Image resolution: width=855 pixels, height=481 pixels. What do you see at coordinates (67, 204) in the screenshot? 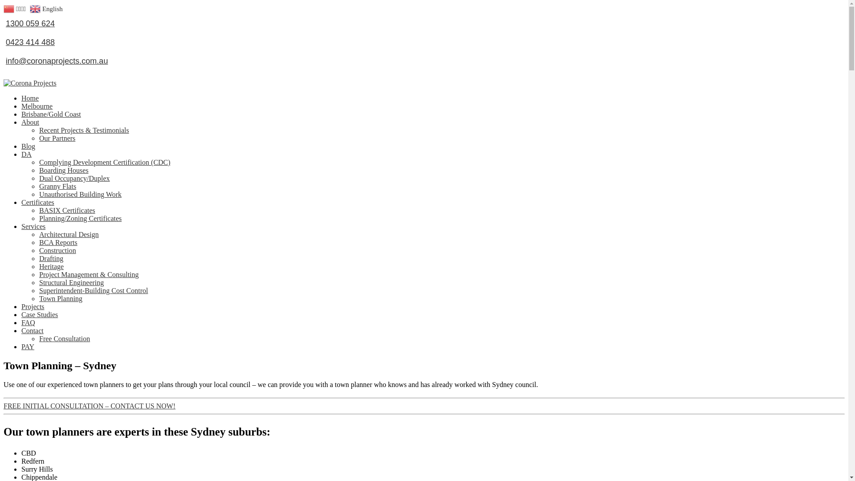
I see `BASIX Certificates` at bounding box center [67, 204].